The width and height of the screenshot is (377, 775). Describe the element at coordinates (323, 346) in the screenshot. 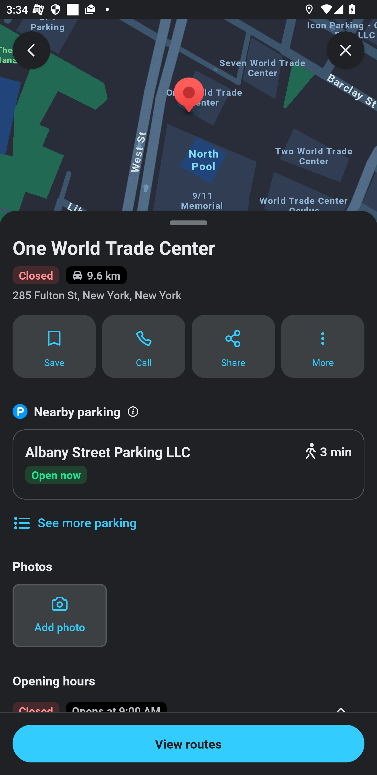

I see `More` at that location.